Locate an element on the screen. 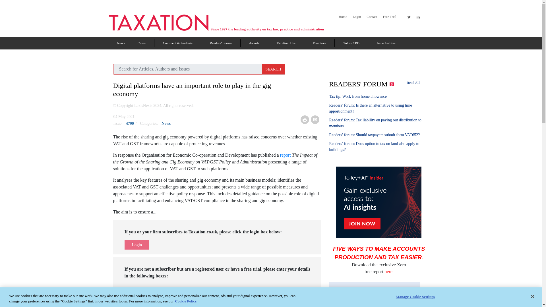  Awards is located at coordinates (254, 43).